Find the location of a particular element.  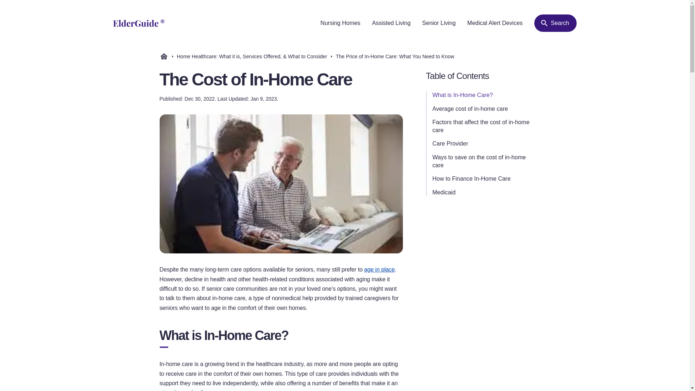

Private Pay is located at coordinates (448, 179).